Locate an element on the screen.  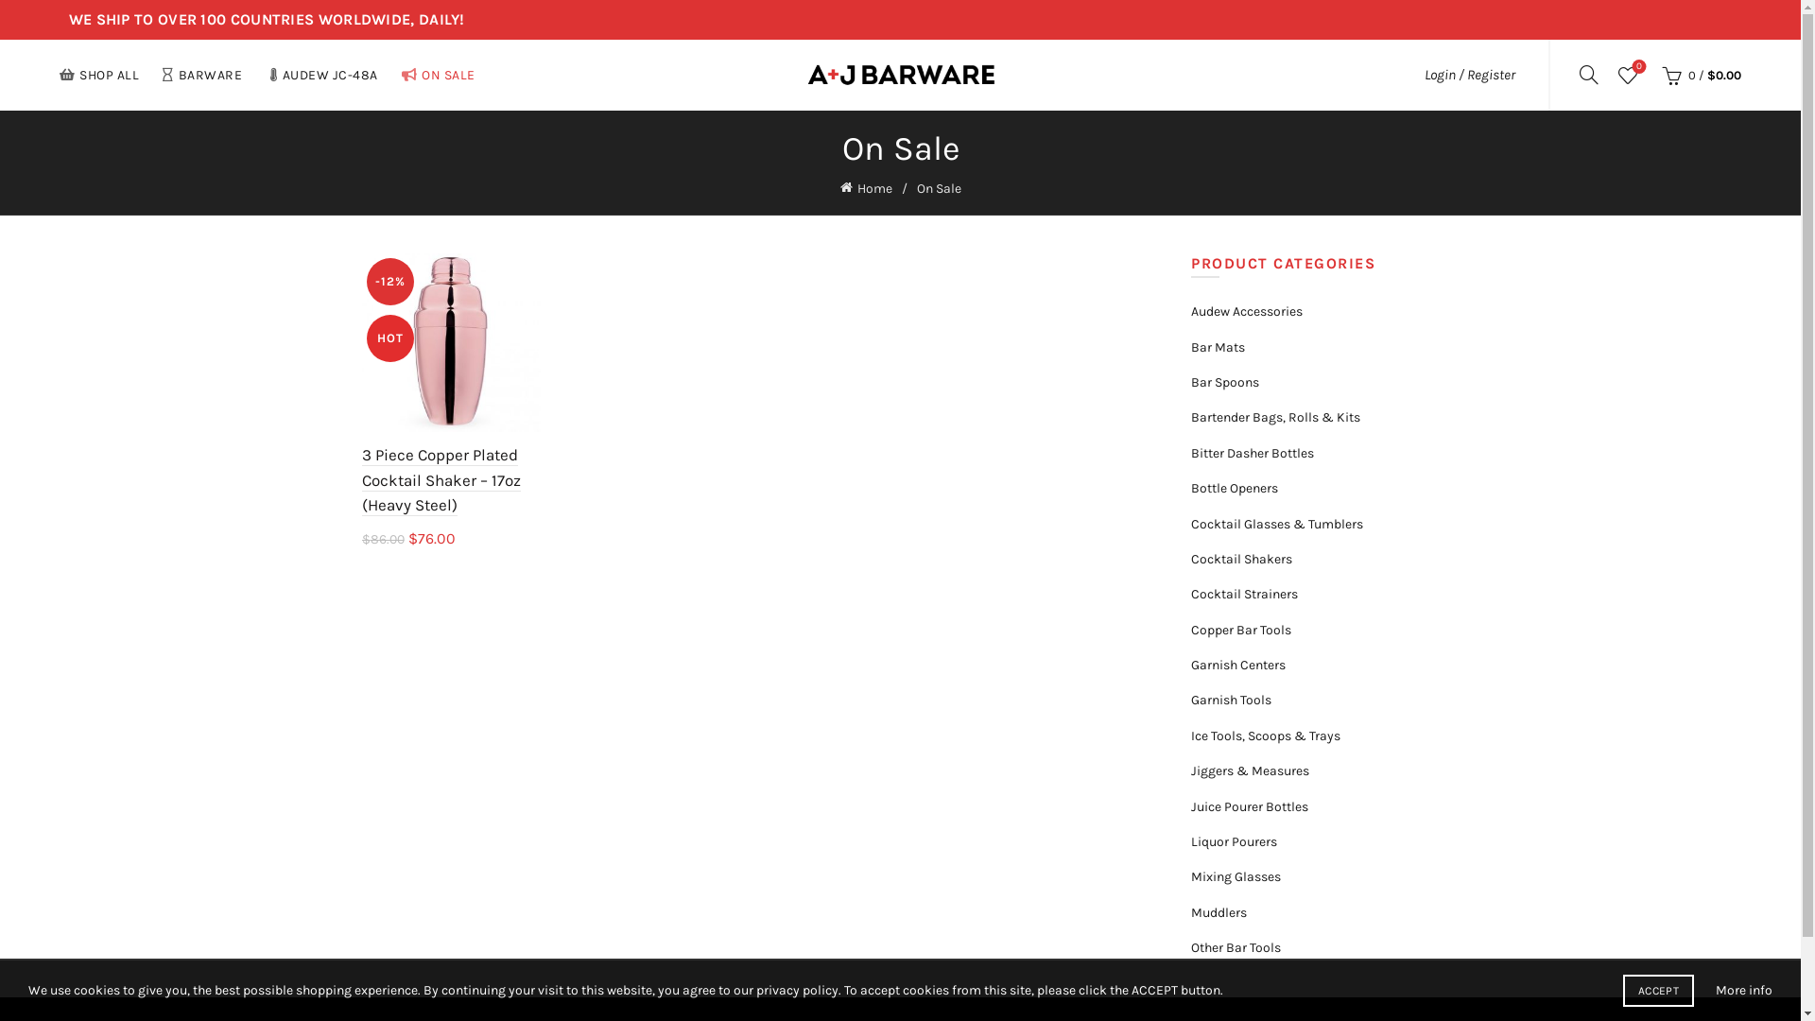
Other Bar Tools is located at coordinates (1236, 947).